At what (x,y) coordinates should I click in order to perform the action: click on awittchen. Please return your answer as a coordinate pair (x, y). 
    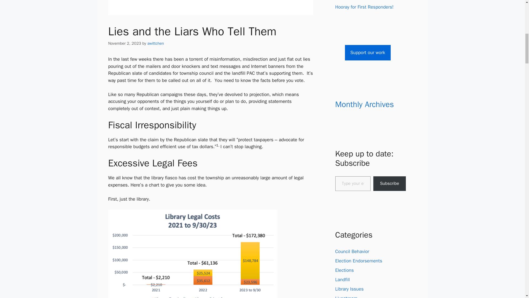
    Looking at the image, I should click on (156, 43).